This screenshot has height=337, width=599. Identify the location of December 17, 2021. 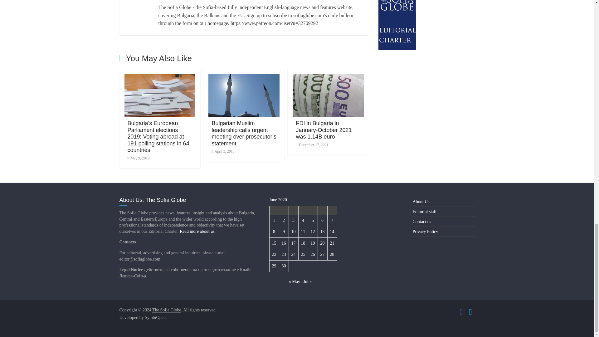
(312, 144).